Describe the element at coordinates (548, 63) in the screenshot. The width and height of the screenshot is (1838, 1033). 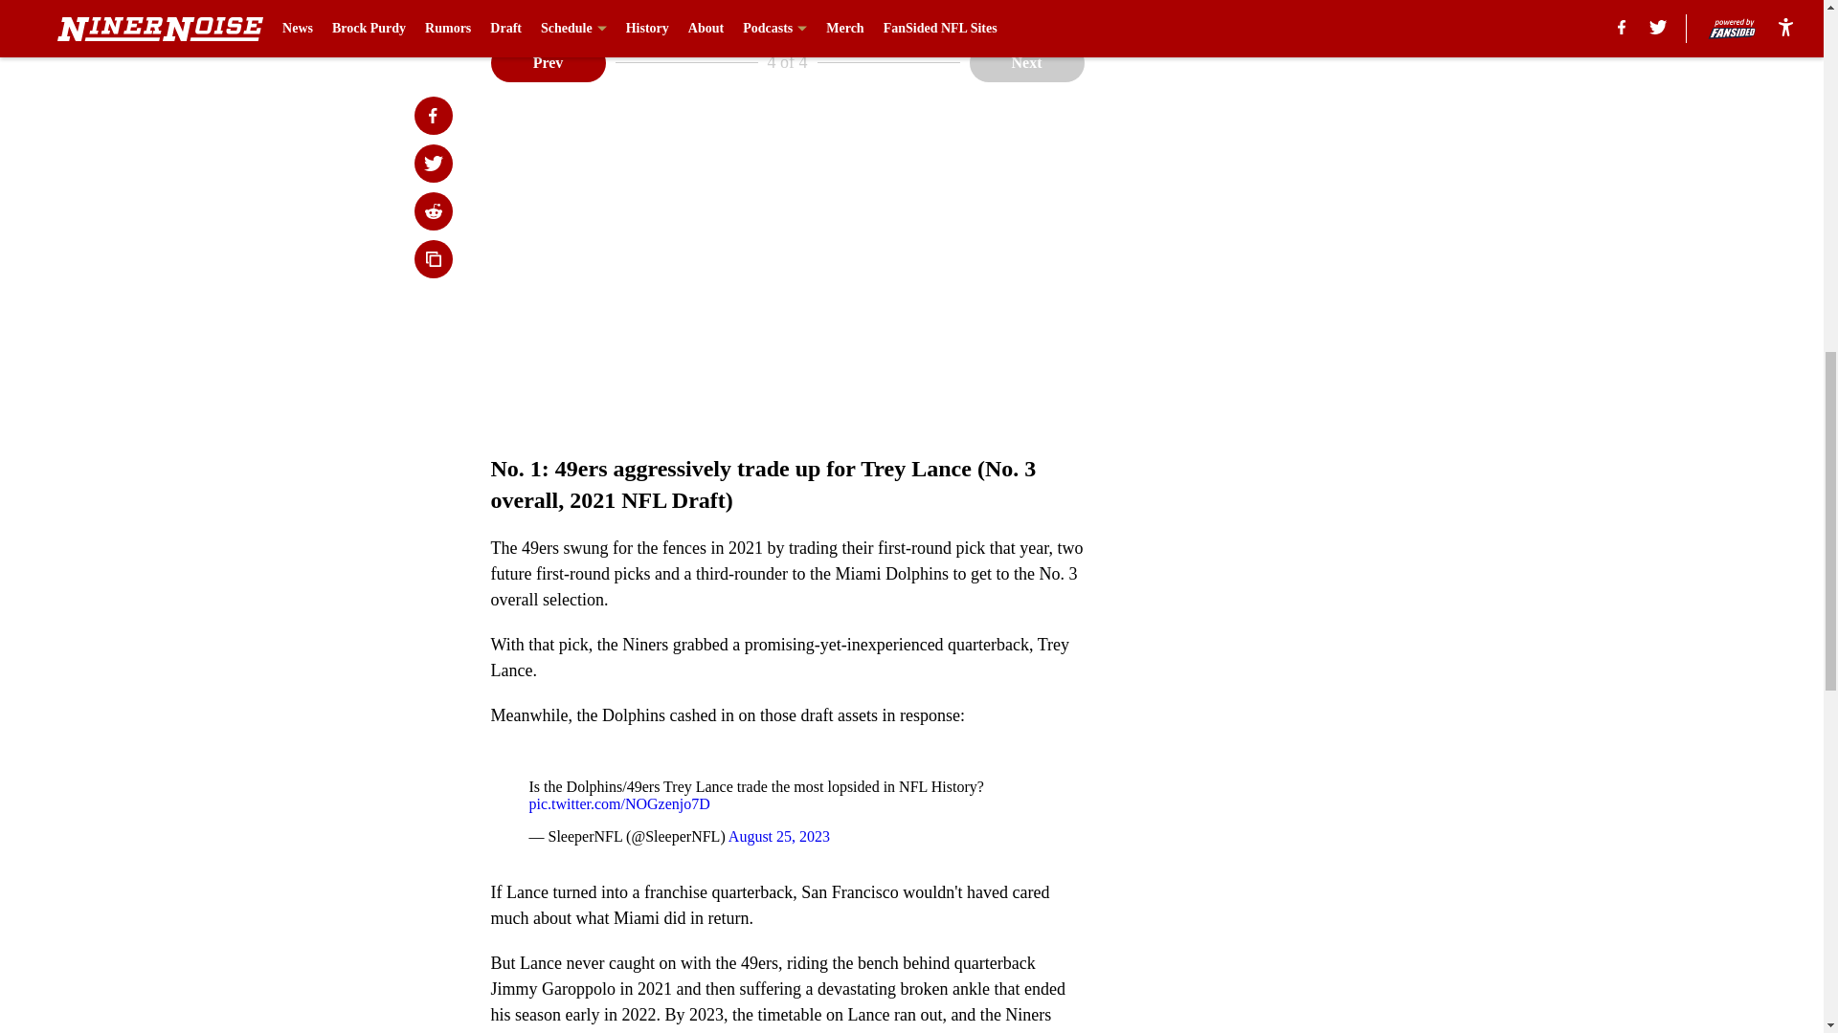
I see `Prev` at that location.